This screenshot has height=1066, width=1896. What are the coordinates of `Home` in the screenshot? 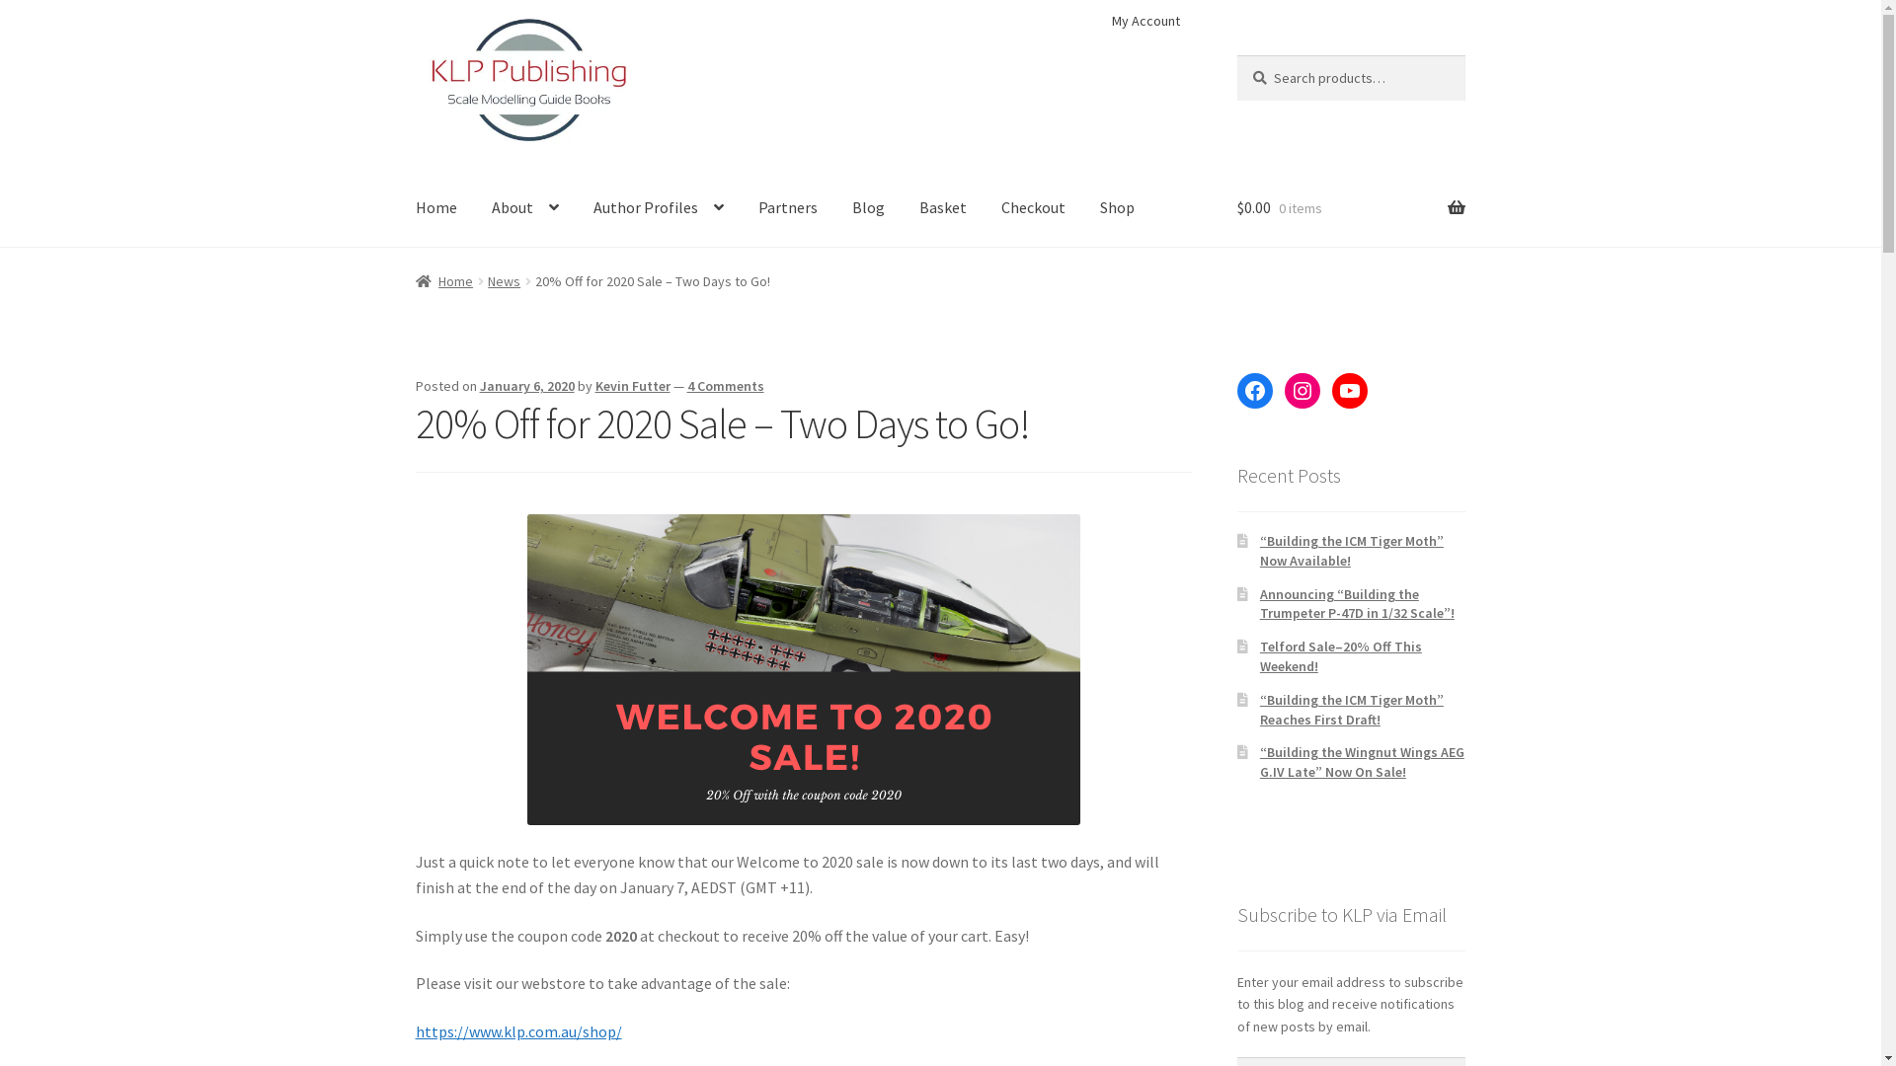 It's located at (436, 208).